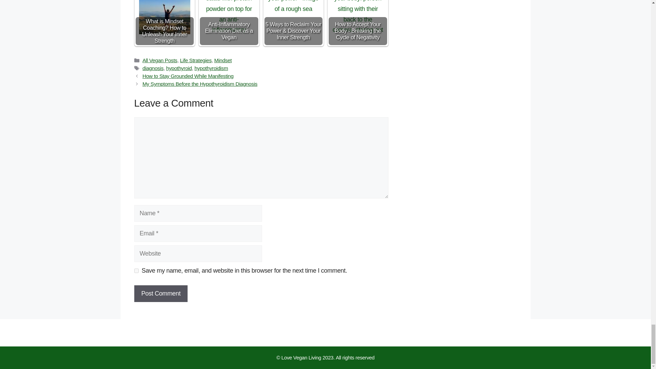 The image size is (656, 369). I want to click on How to Accept Your Body - Breaking the Cycle of Negativity, so click(357, 17).